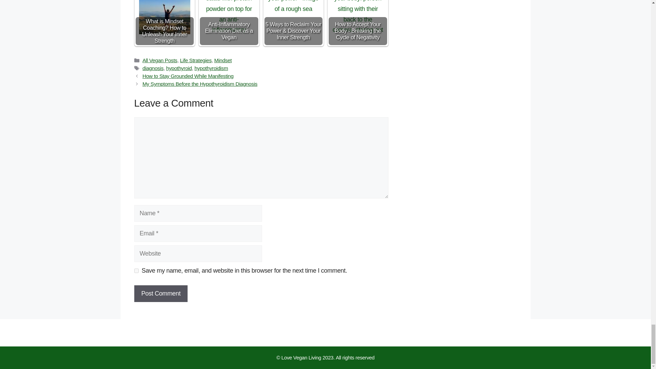 The image size is (656, 369). I want to click on How to Accept Your Body - Breaking the Cycle of Negativity, so click(357, 17).